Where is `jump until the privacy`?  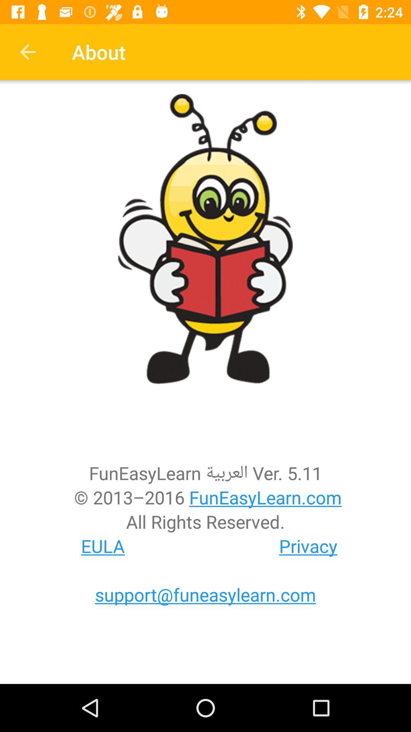 jump until the privacy is located at coordinates (308, 546).